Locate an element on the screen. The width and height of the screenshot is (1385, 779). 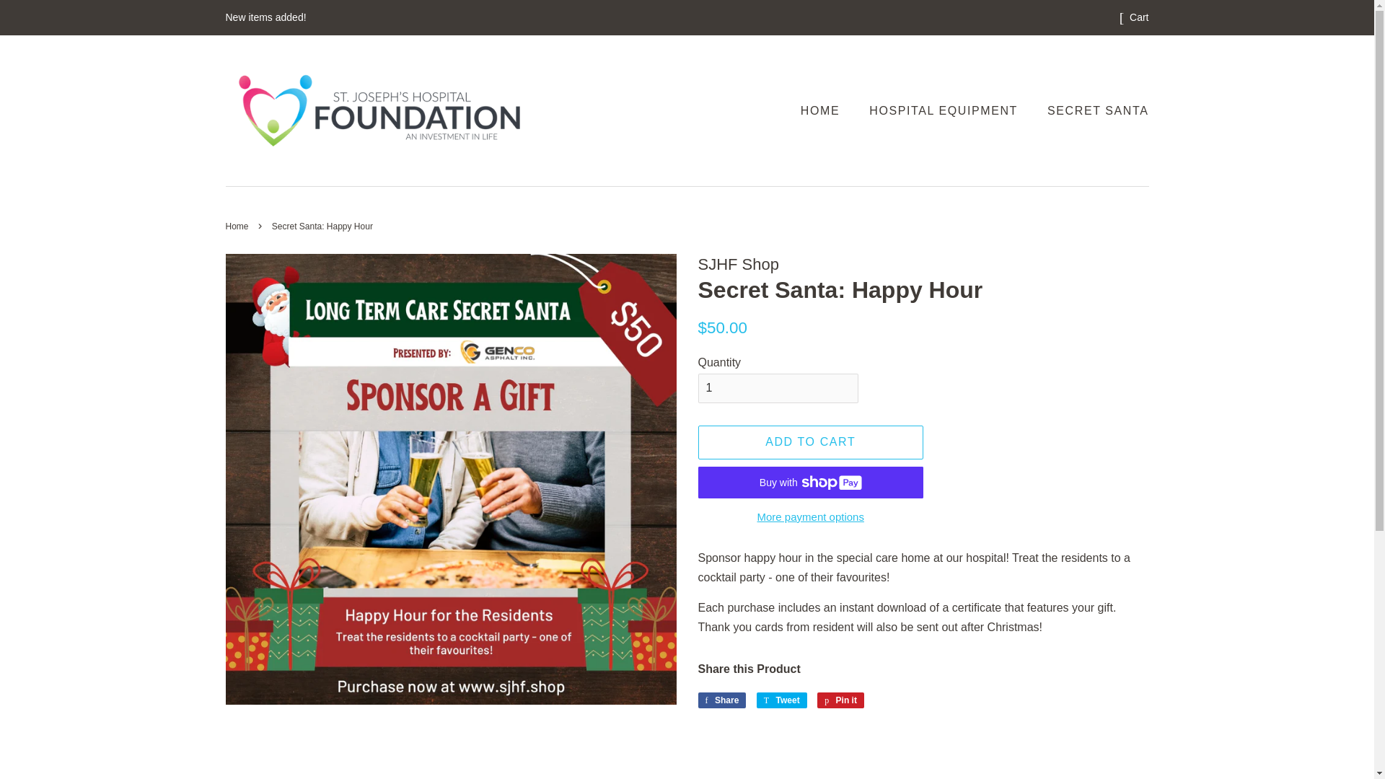
Home is located at coordinates (721, 700).